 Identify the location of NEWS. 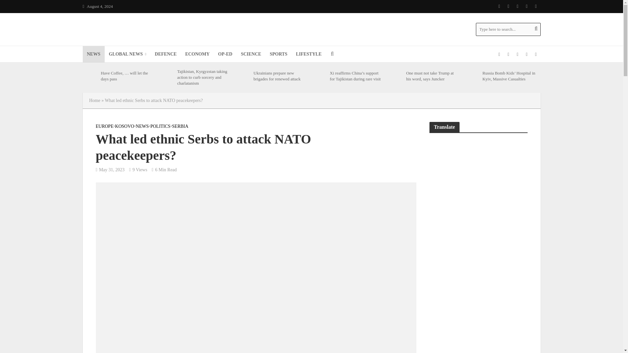
(93, 54).